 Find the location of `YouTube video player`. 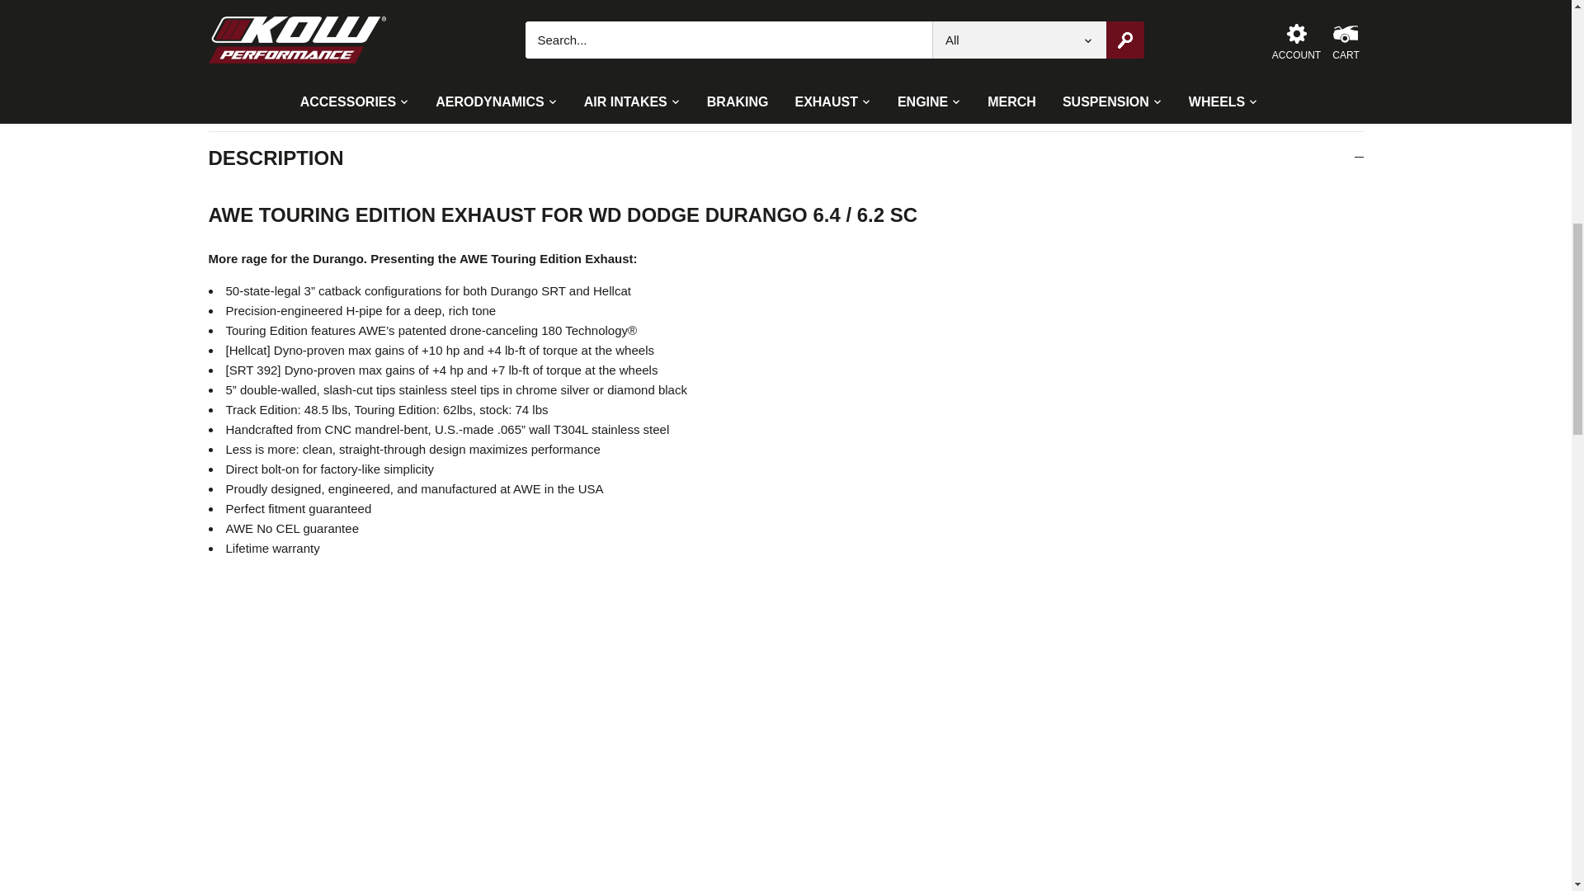

YouTube video player is located at coordinates (439, 879).